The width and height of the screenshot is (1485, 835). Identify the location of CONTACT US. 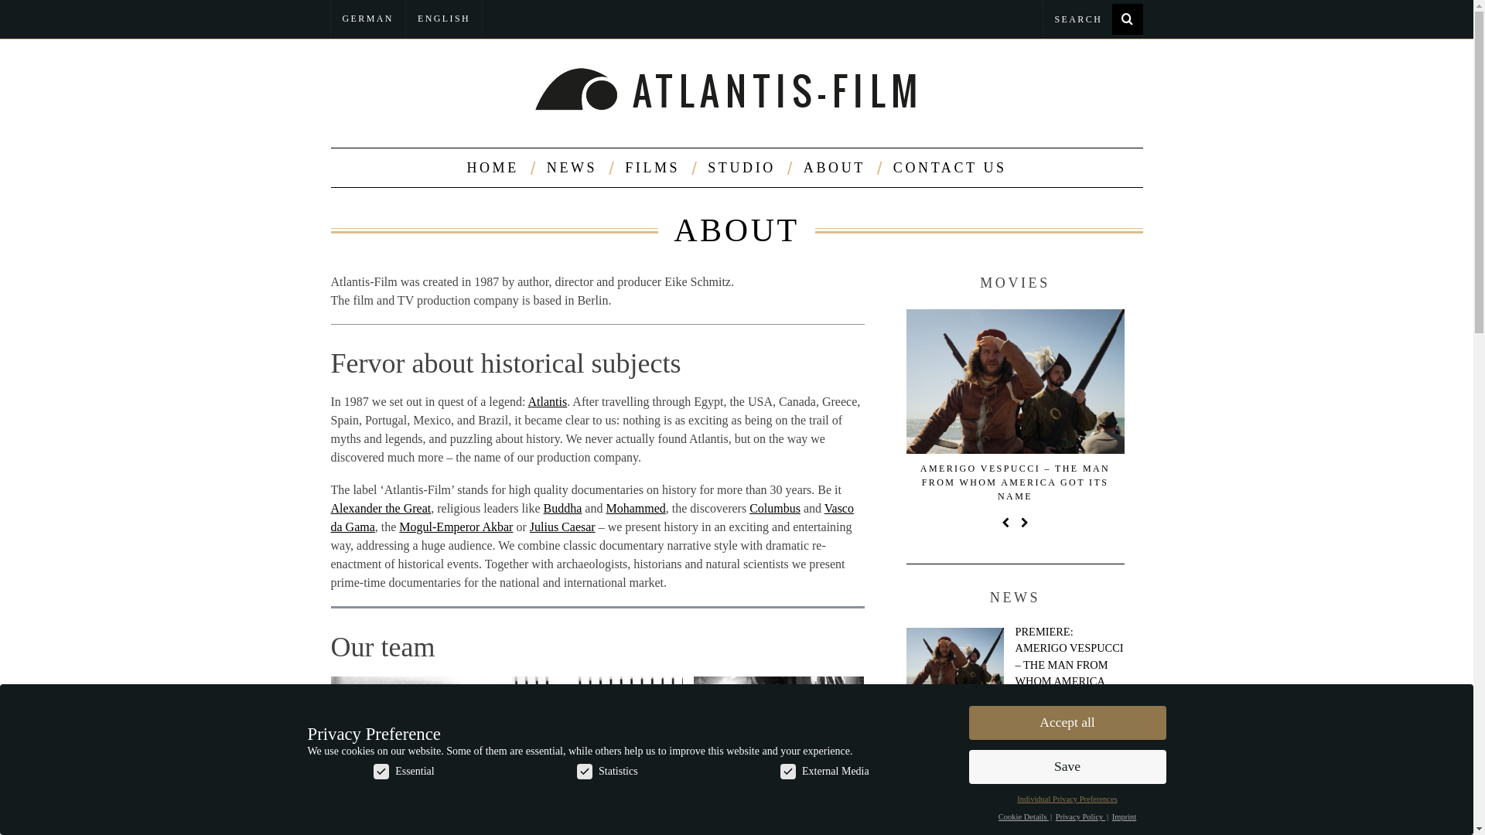
(950, 167).